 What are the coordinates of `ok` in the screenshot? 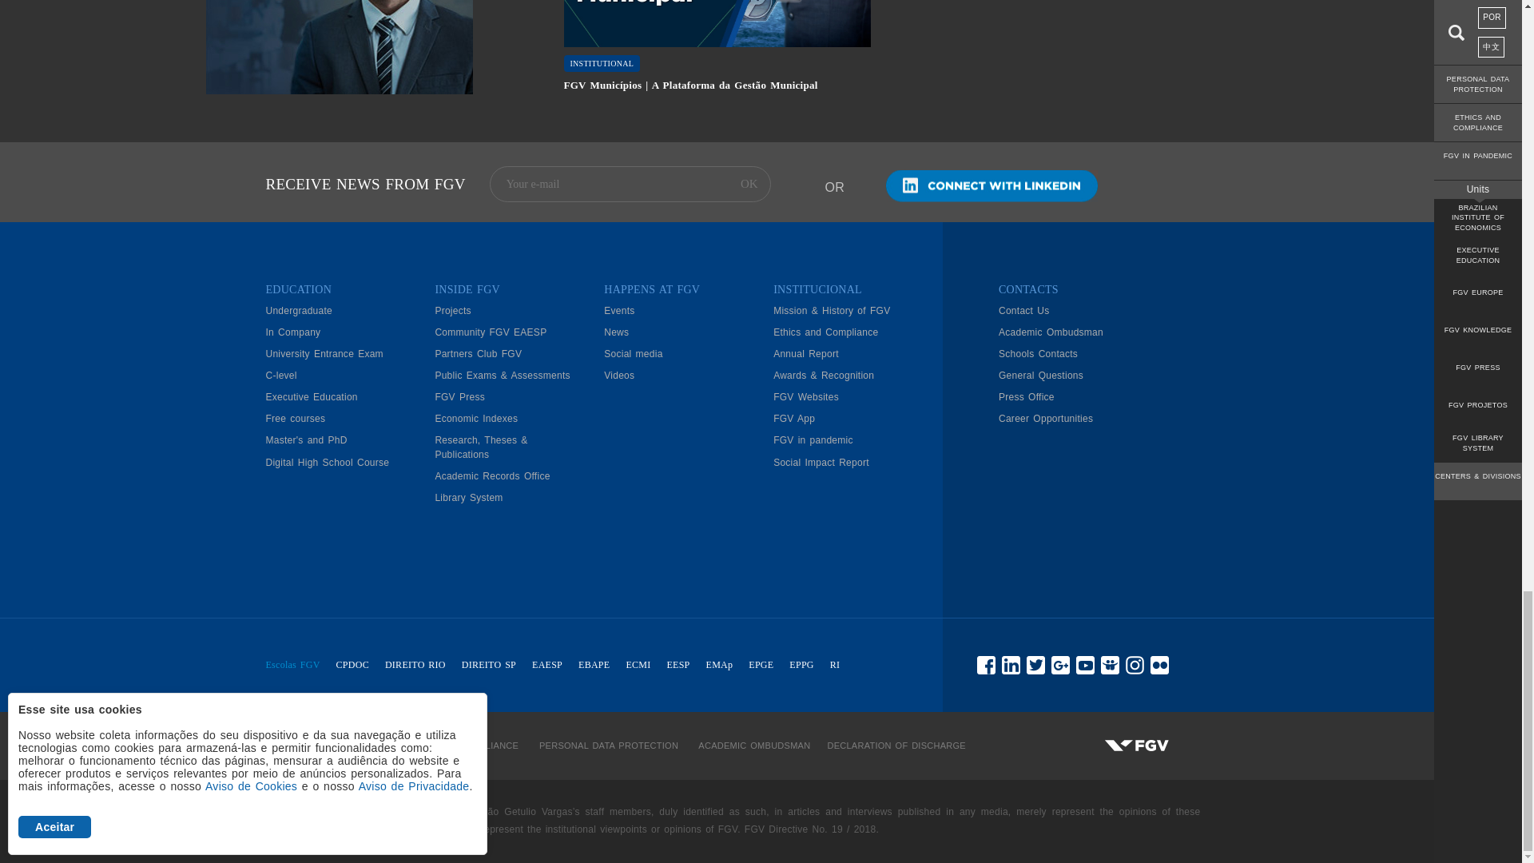 It's located at (749, 184).